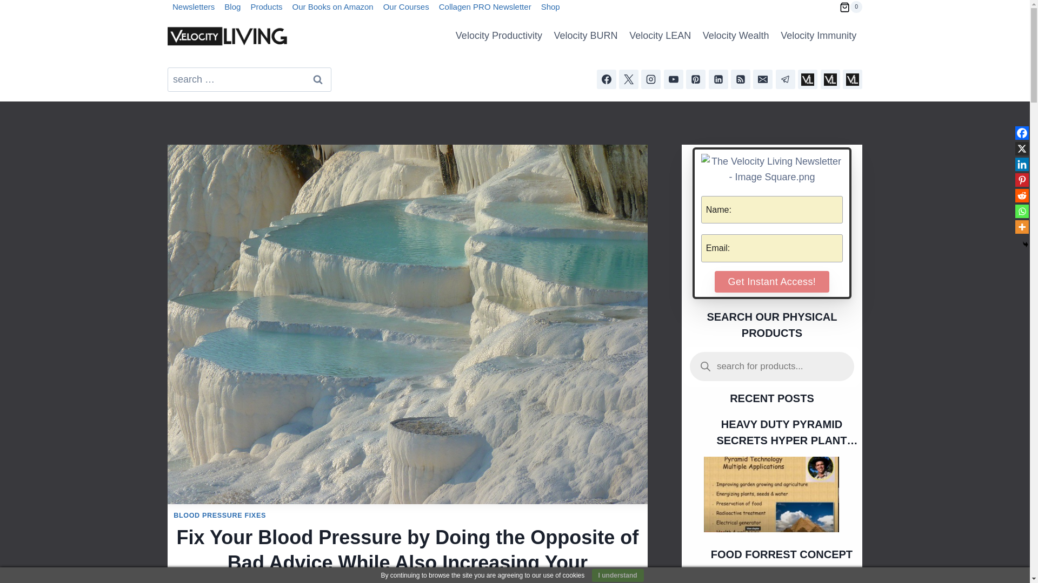  Describe the element at coordinates (485, 8) in the screenshot. I see `Collagen PRO Newsletter` at that location.